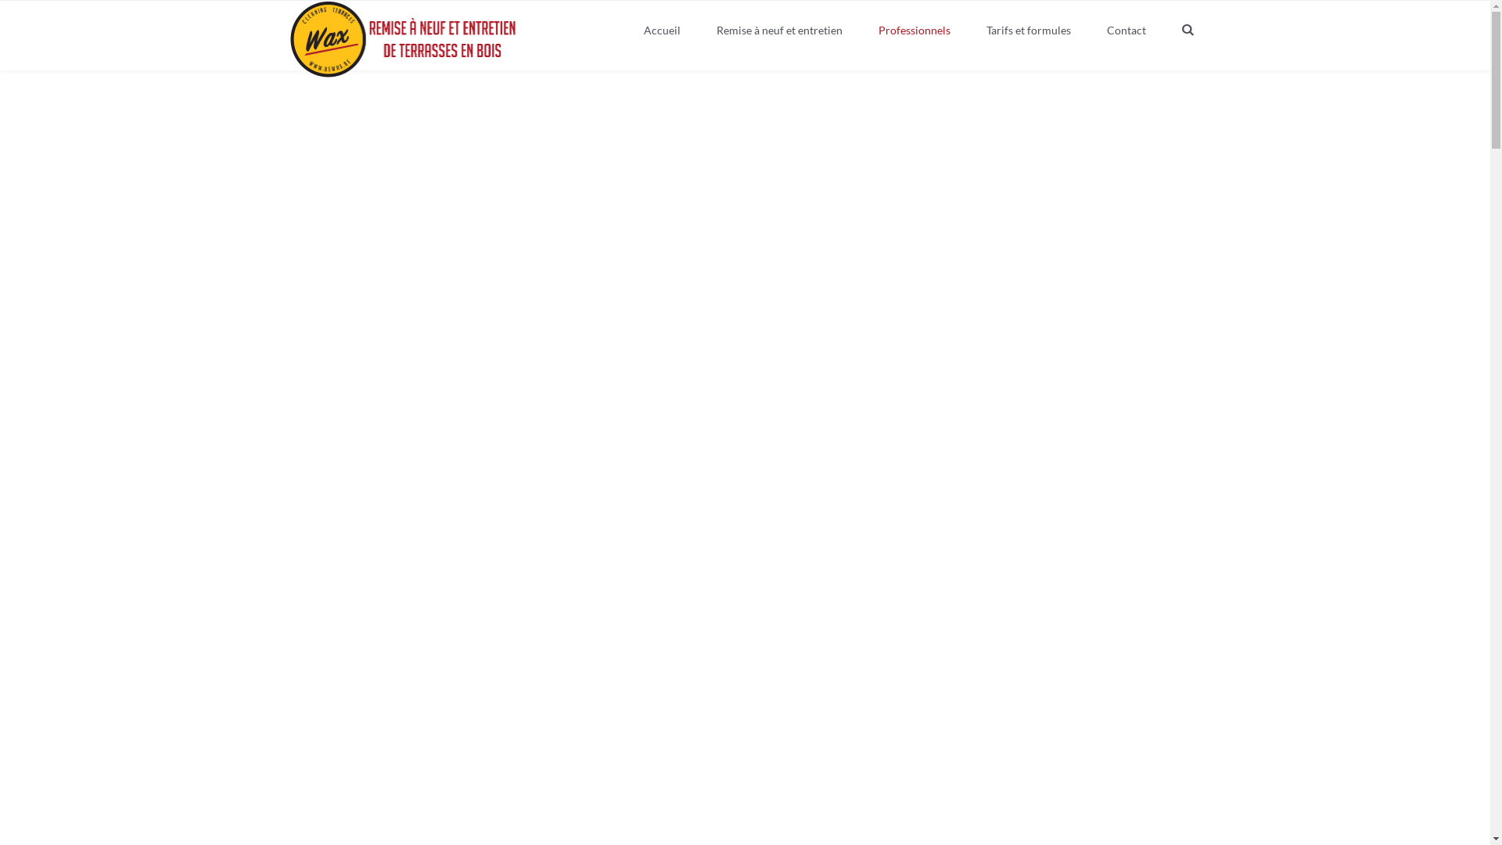  I want to click on Wax nettoyage  entretien de terrasses en bois, so click(405, 39).